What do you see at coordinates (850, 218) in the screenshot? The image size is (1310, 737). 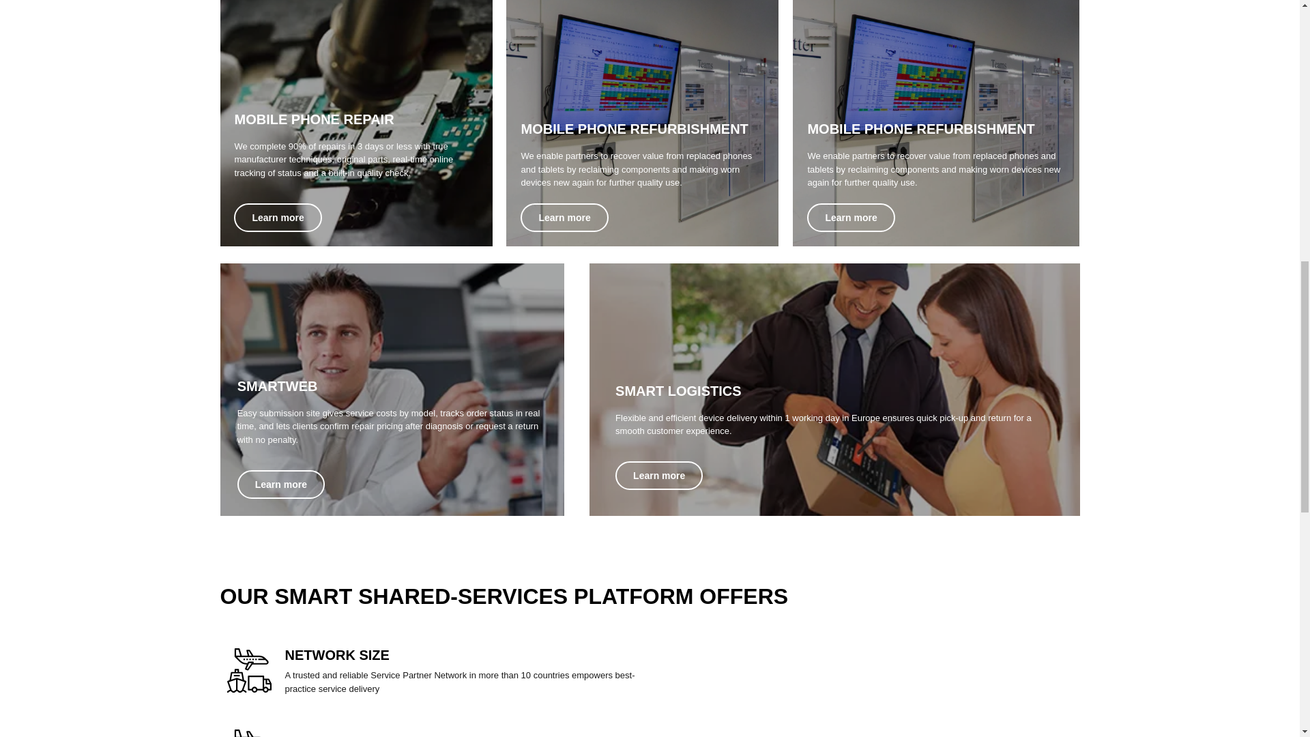 I see `Learn more` at bounding box center [850, 218].